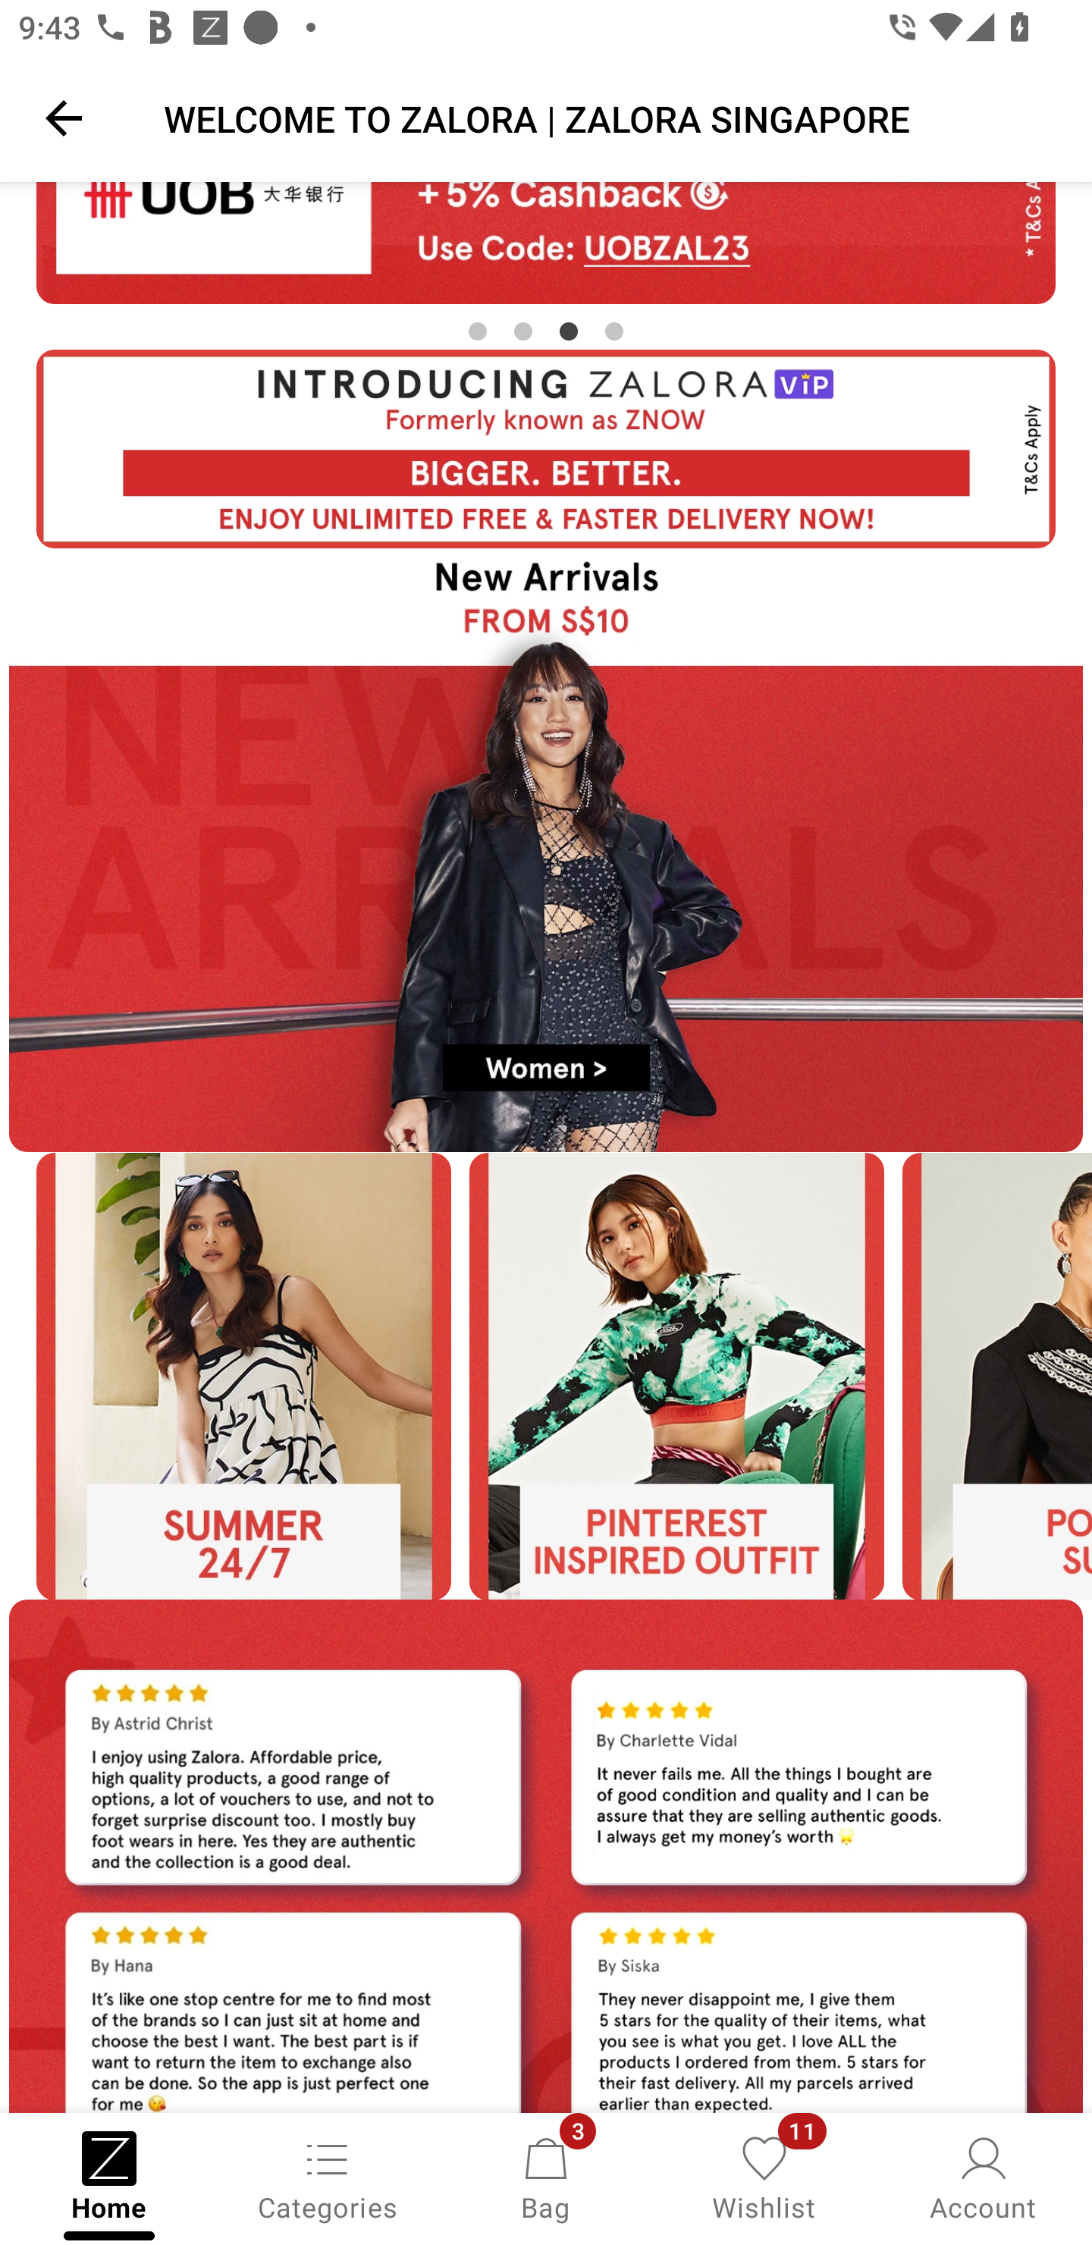 This screenshot has height=2245, width=1092. I want to click on Campaign banner, so click(546, 1855).